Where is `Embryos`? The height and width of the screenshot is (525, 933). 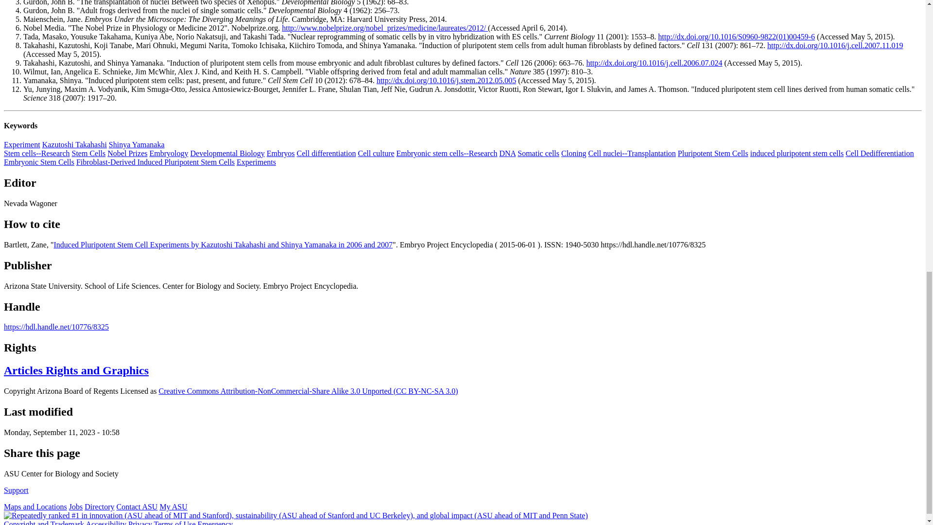 Embryos is located at coordinates (281, 153).